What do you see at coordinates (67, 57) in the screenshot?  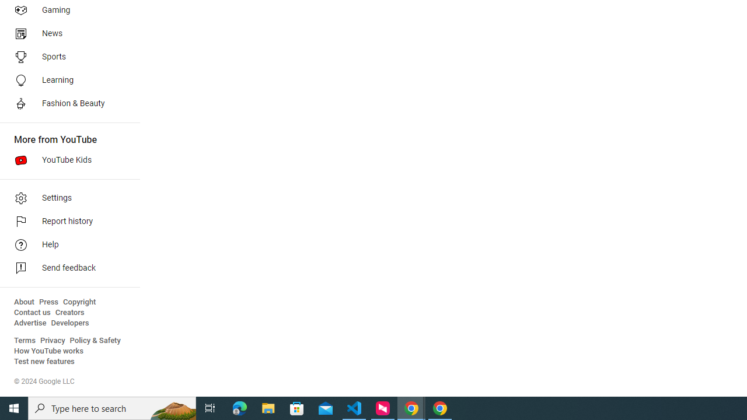 I see `Sports` at bounding box center [67, 57].